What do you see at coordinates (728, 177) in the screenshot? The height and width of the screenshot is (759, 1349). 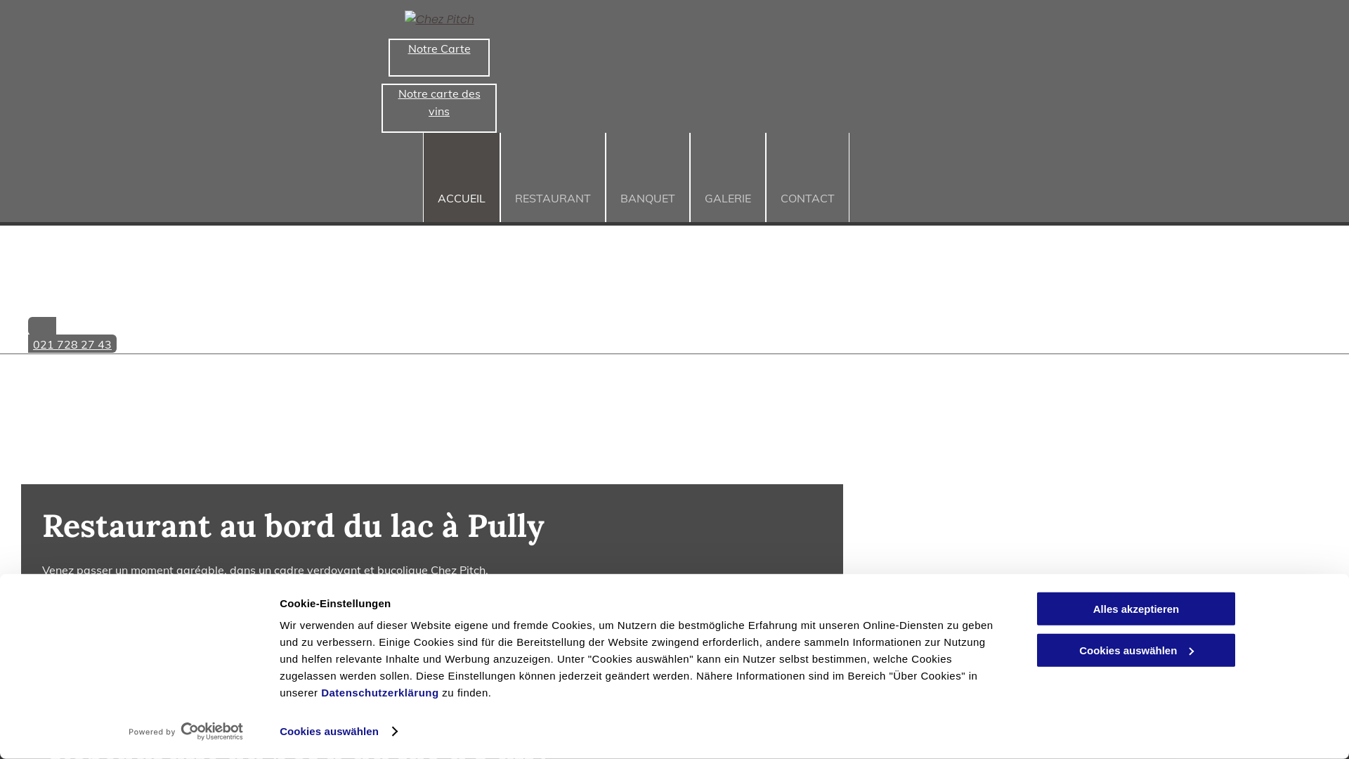 I see `GALERIE` at bounding box center [728, 177].